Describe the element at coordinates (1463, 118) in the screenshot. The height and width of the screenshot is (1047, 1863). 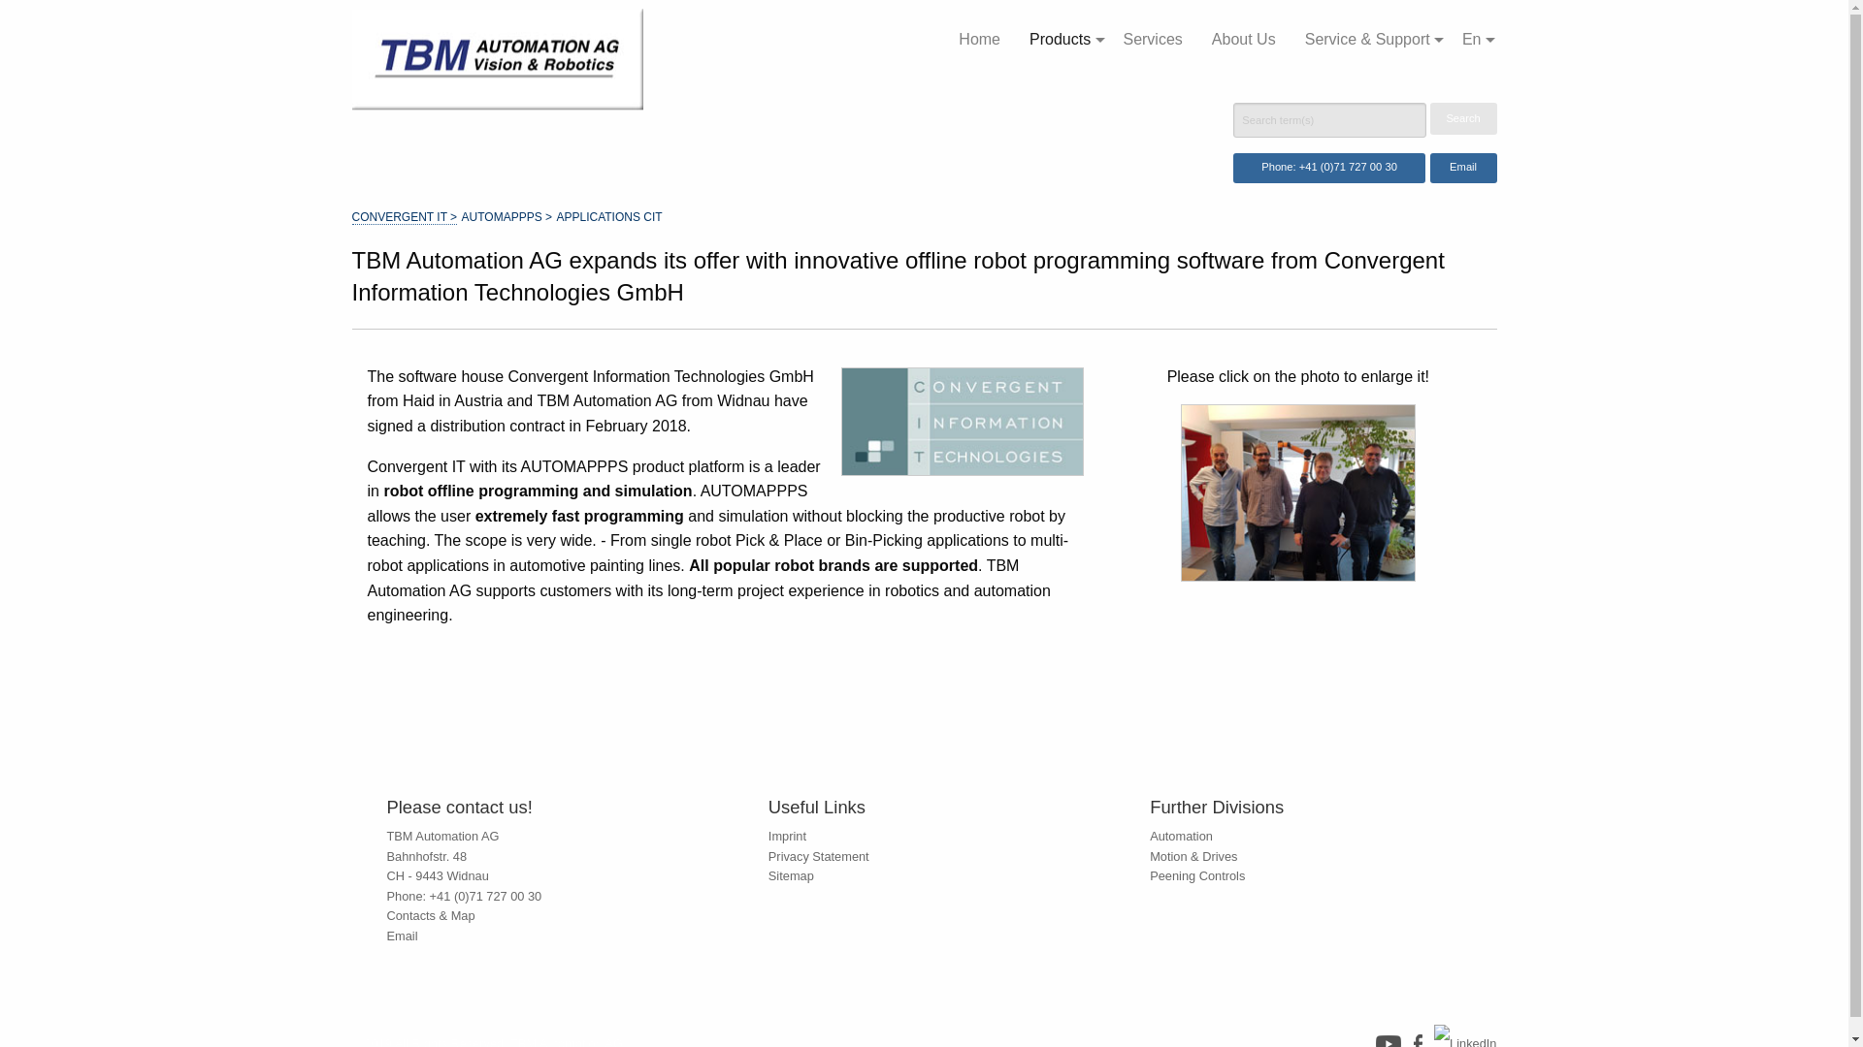
I see `Search` at that location.